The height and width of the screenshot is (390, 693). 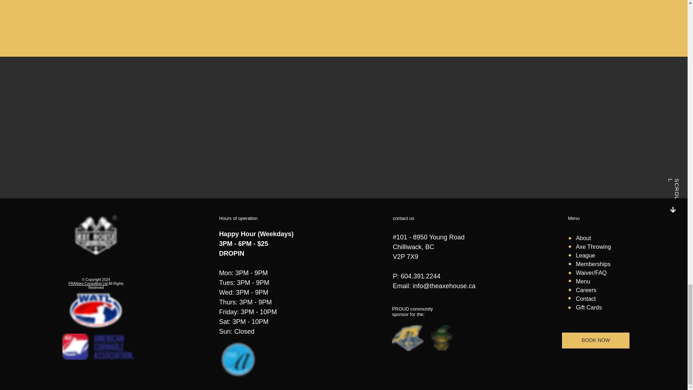 I want to click on Menu, so click(x=583, y=282).